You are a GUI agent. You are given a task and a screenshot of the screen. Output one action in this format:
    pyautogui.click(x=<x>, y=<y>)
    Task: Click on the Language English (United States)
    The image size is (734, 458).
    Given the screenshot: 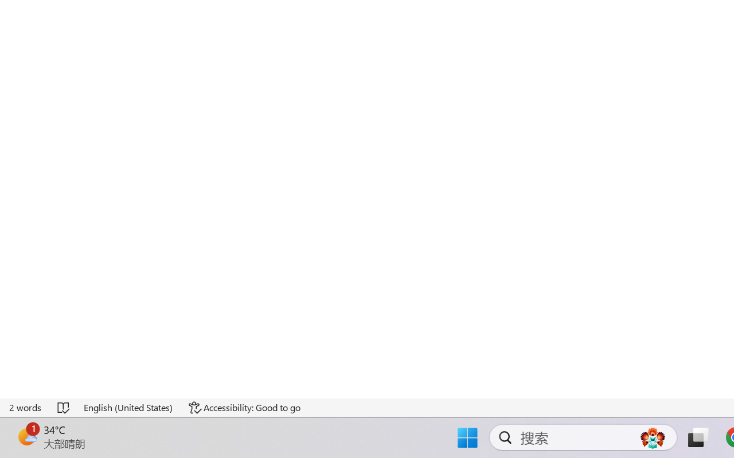 What is the action you would take?
    pyautogui.click(x=128, y=408)
    